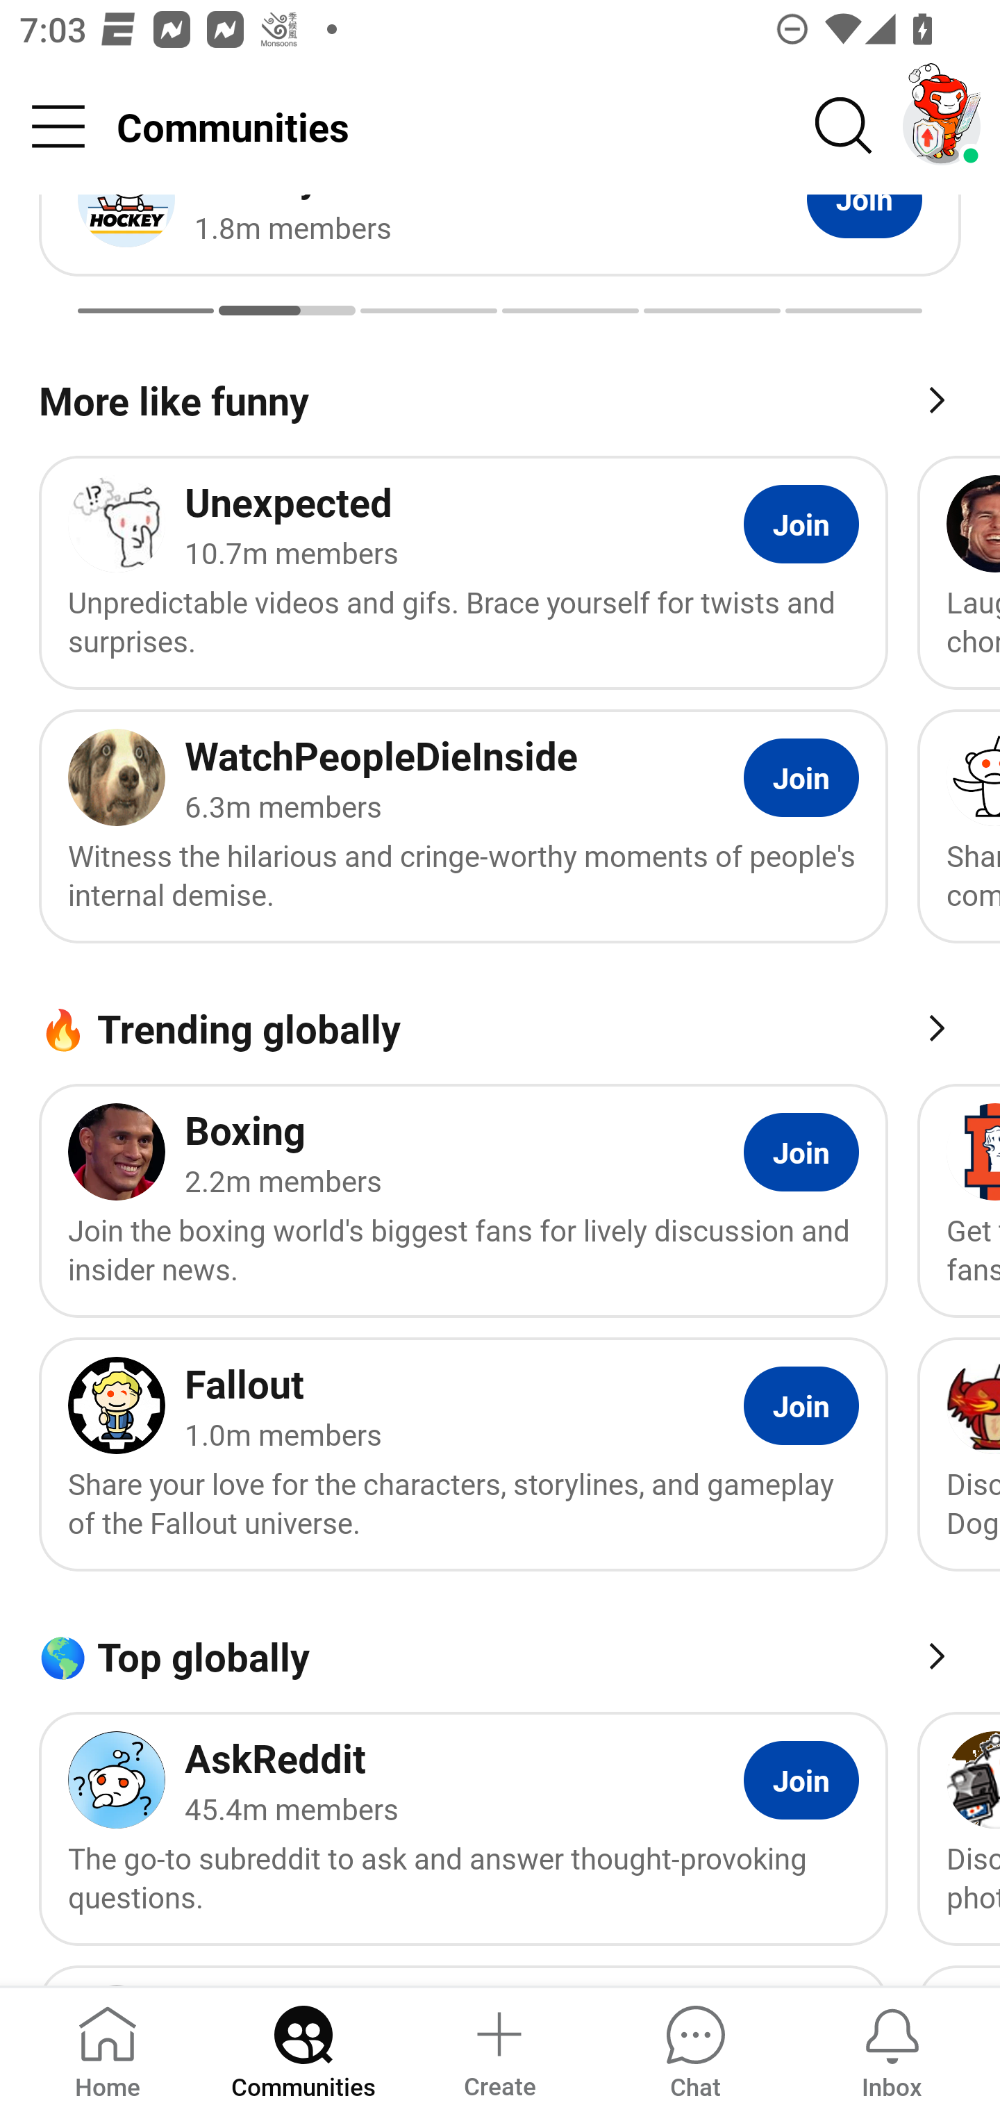 The height and width of the screenshot is (2112, 1000). Describe the element at coordinates (695, 2048) in the screenshot. I see `Chat` at that location.